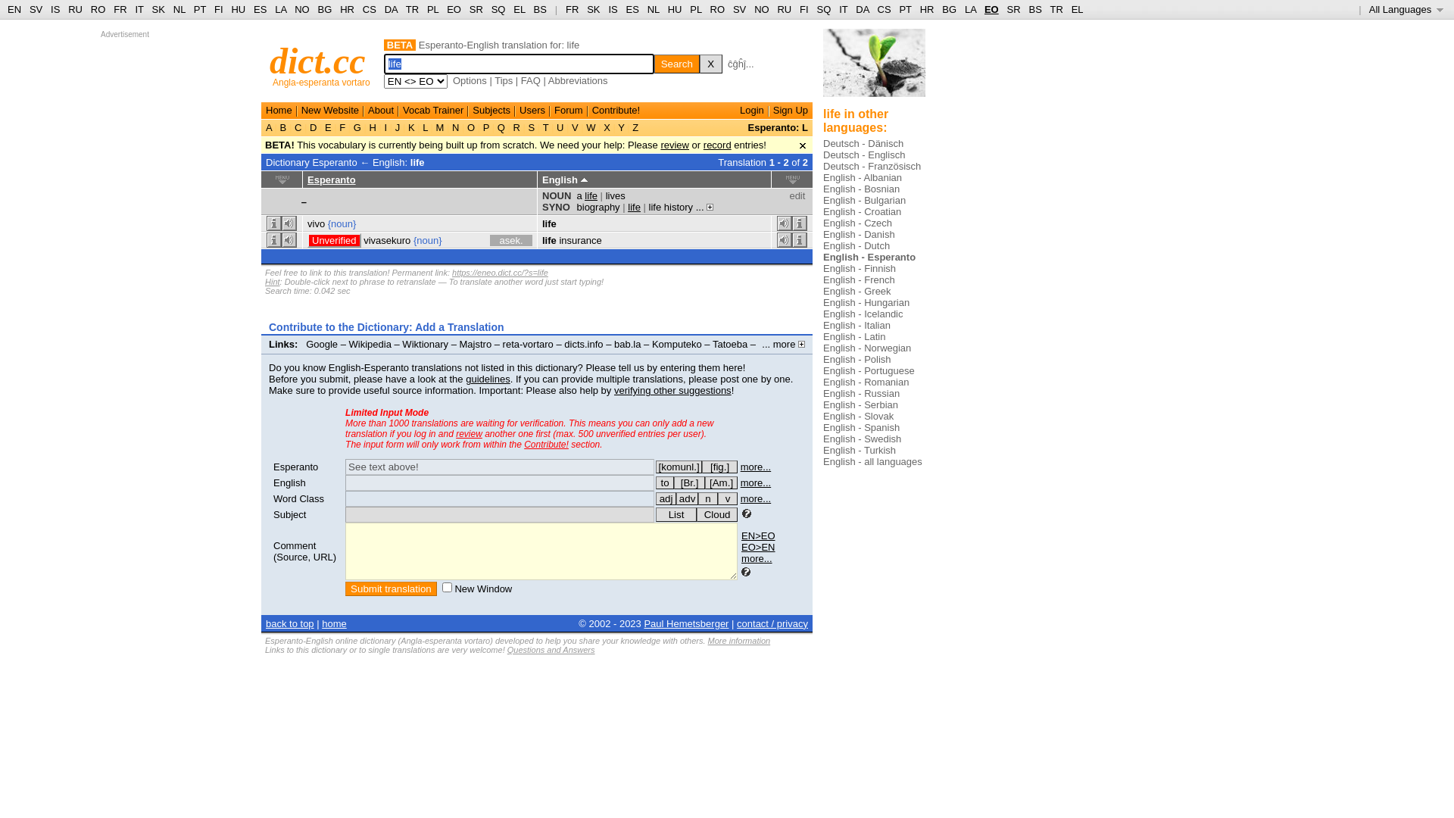 The height and width of the screenshot is (818, 1454). I want to click on n, so click(708, 498).